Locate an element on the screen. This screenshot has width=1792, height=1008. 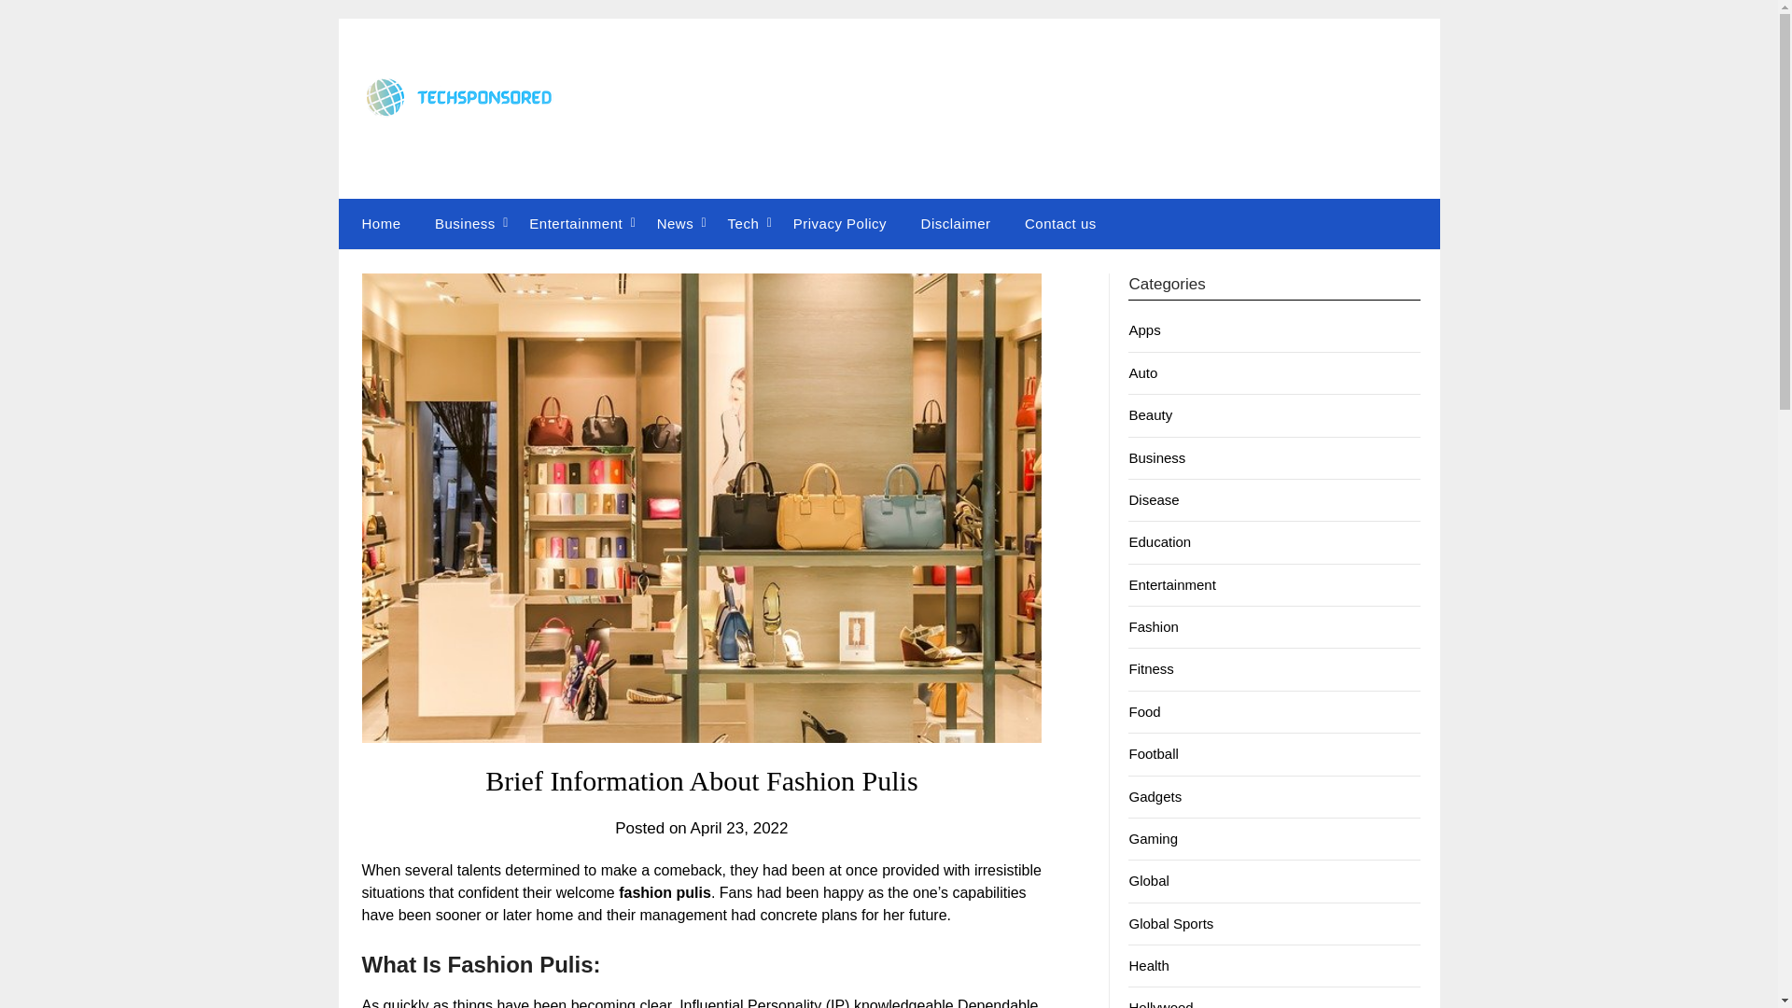
Disclaimer is located at coordinates (956, 223).